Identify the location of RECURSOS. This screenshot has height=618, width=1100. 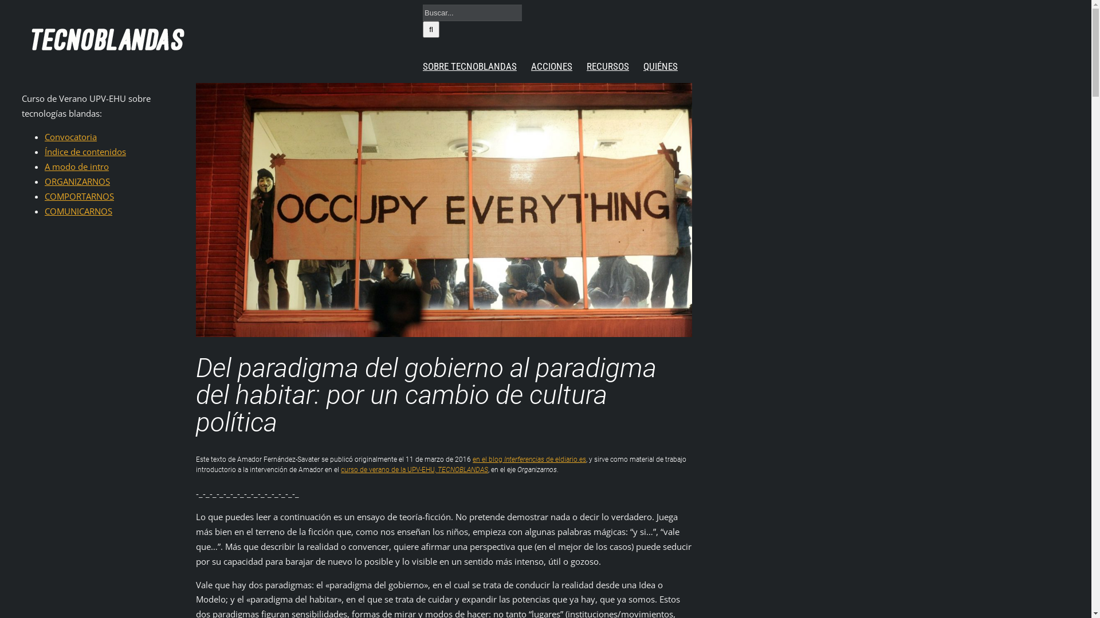
(608, 66).